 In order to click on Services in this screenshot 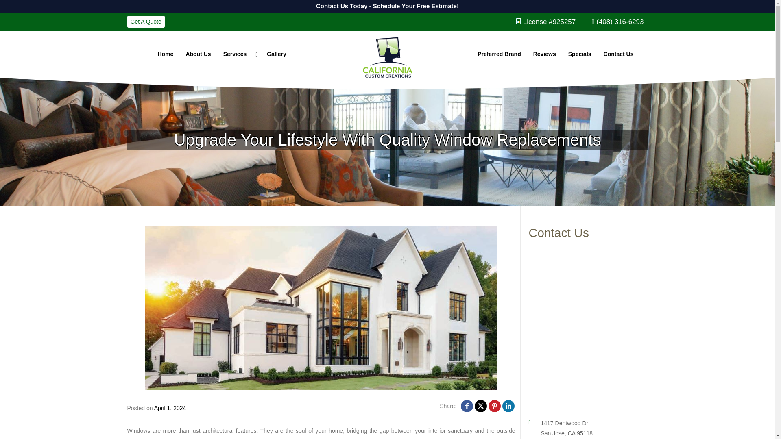, I will do `click(239, 54)`.